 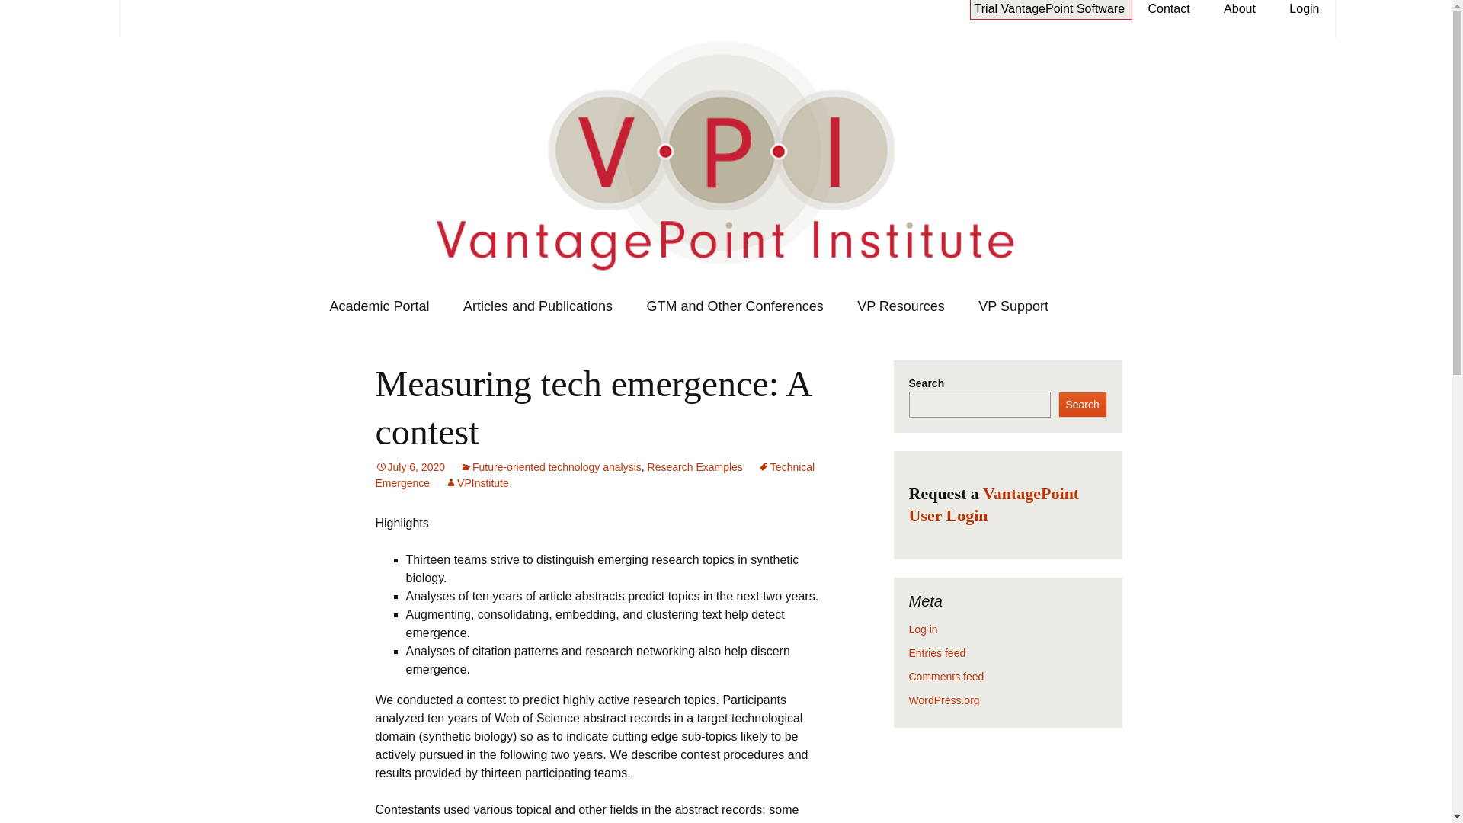 What do you see at coordinates (379, 306) in the screenshot?
I see `Academic Portal` at bounding box center [379, 306].